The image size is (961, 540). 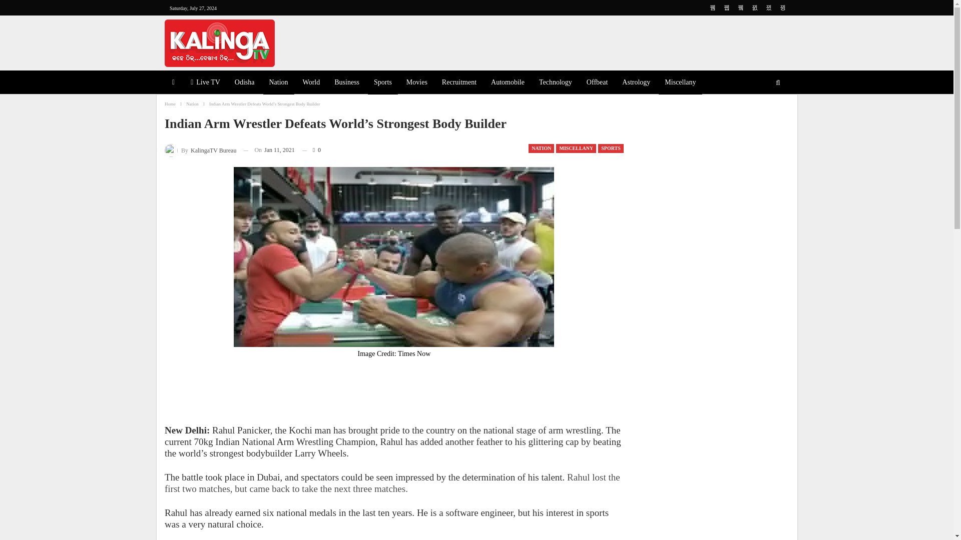 I want to click on MISCELLANY, so click(x=576, y=148).